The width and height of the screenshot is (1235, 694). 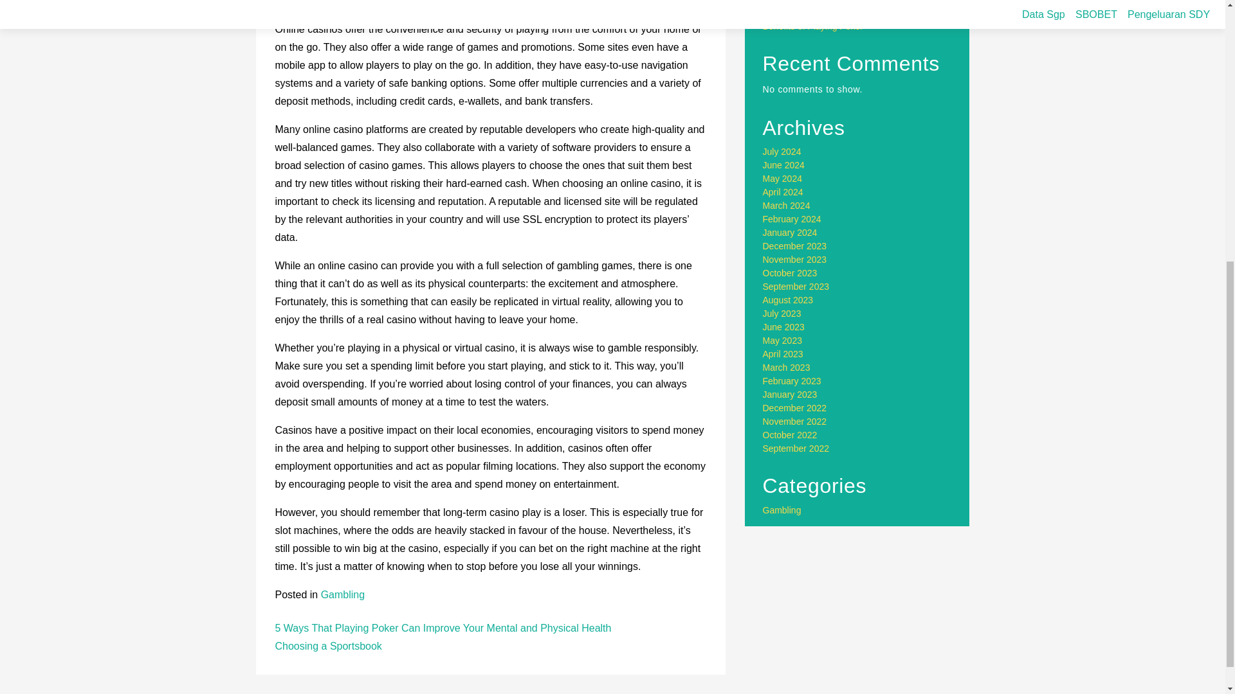 What do you see at coordinates (790, 272) in the screenshot?
I see `October 2023` at bounding box center [790, 272].